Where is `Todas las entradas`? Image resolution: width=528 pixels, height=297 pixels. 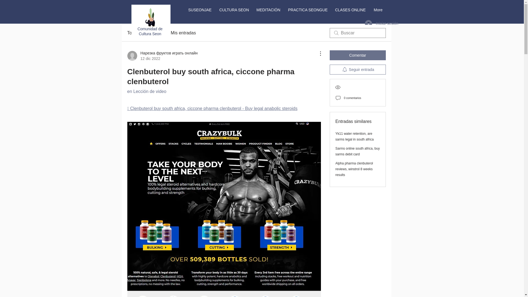 Todas las entradas is located at coordinates (145, 33).